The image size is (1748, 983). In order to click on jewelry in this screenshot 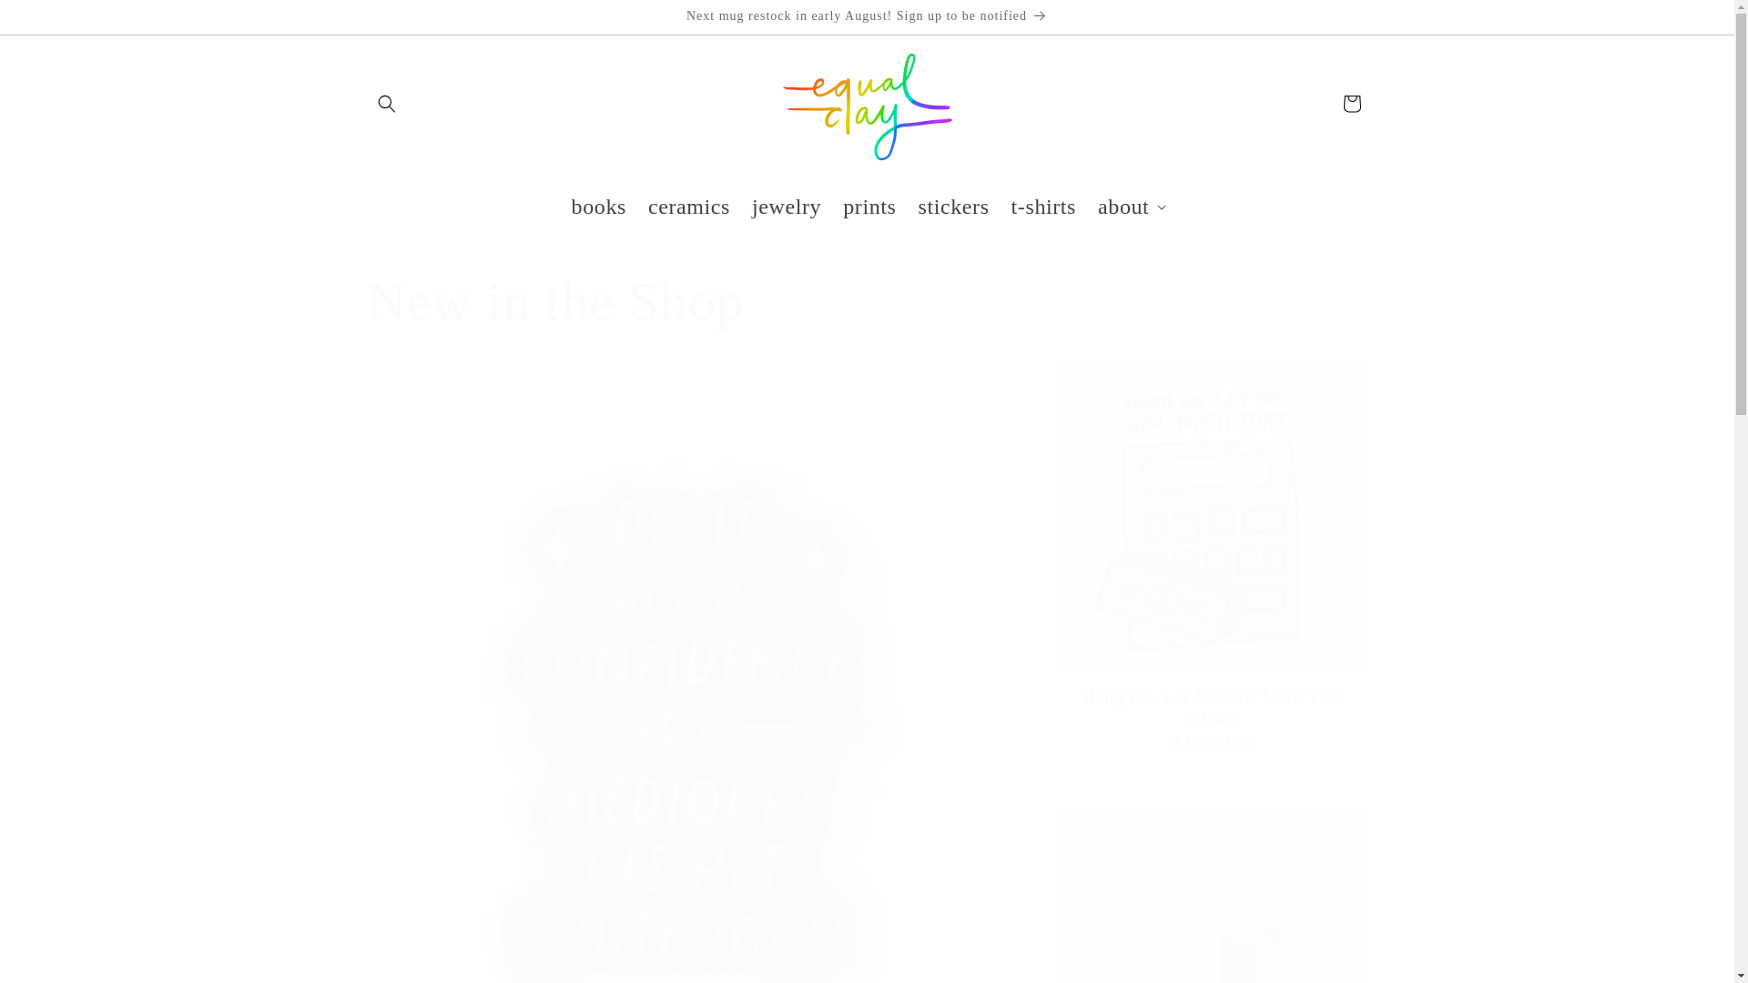, I will do `click(787, 206)`.